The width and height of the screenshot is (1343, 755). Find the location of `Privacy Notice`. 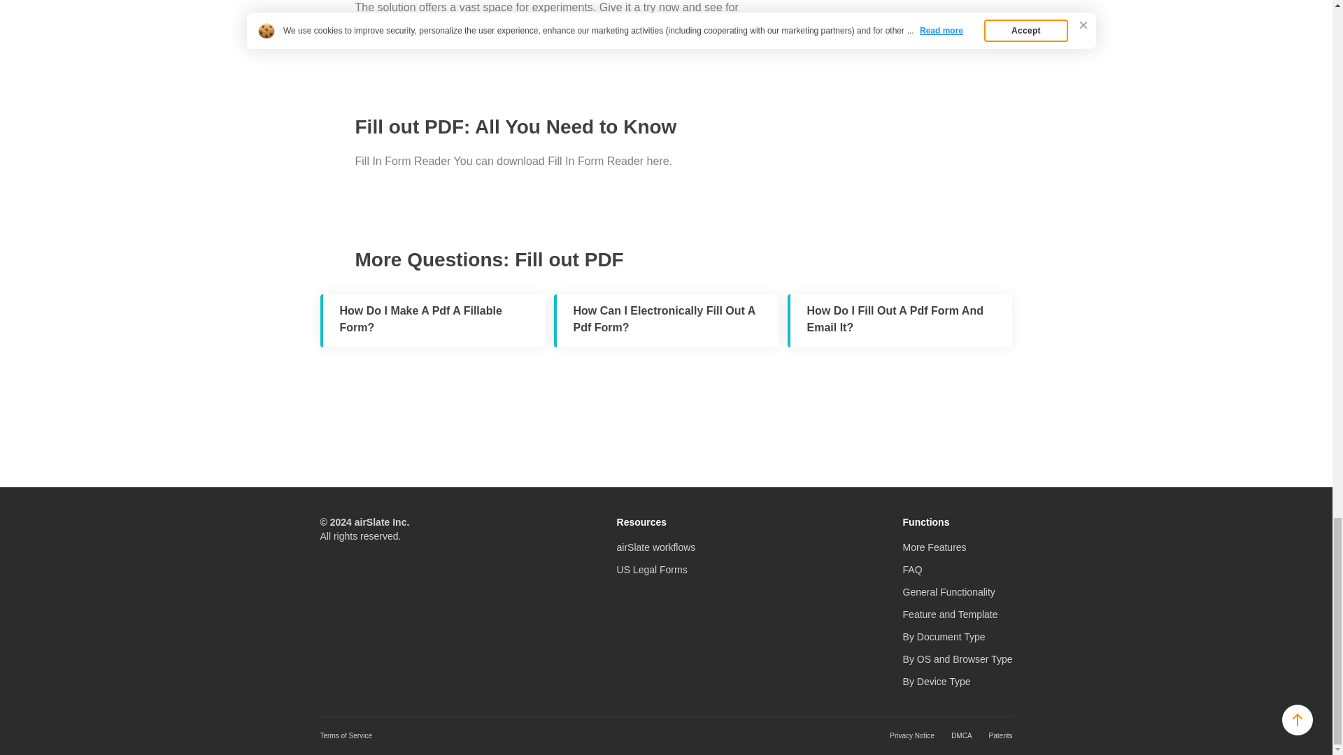

Privacy Notice is located at coordinates (912, 735).